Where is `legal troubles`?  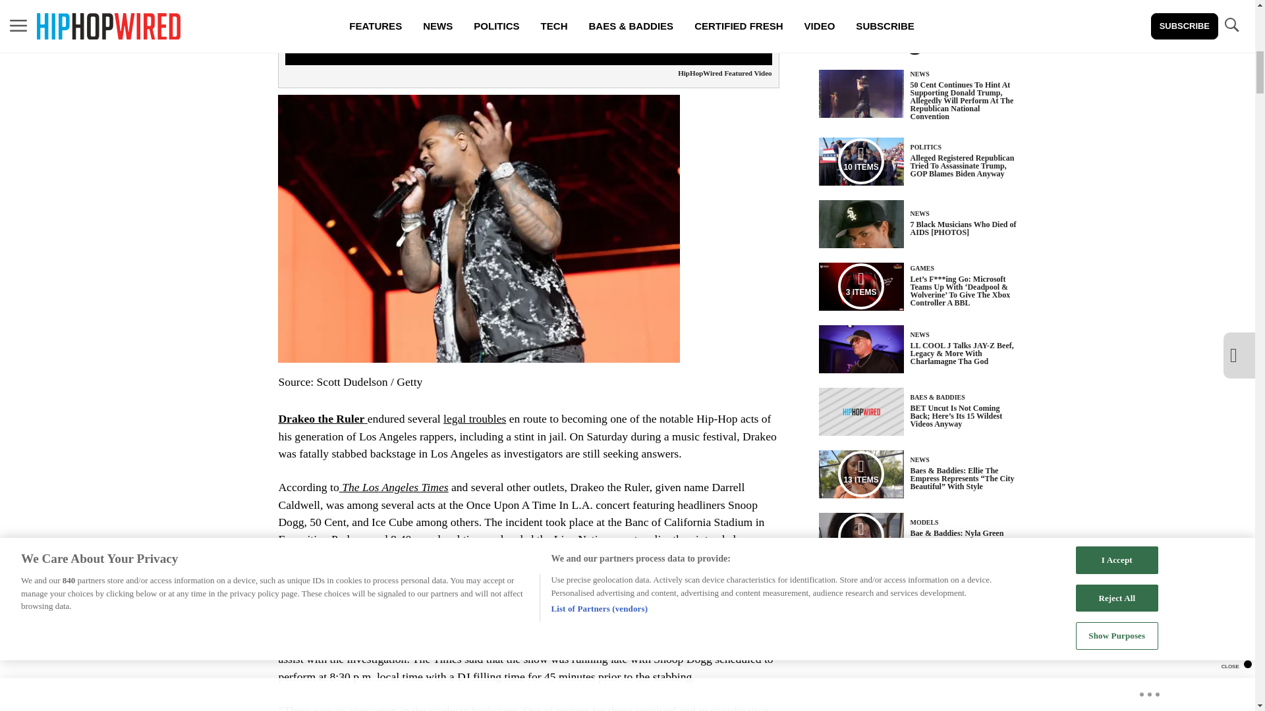
legal troubles is located at coordinates (474, 419).